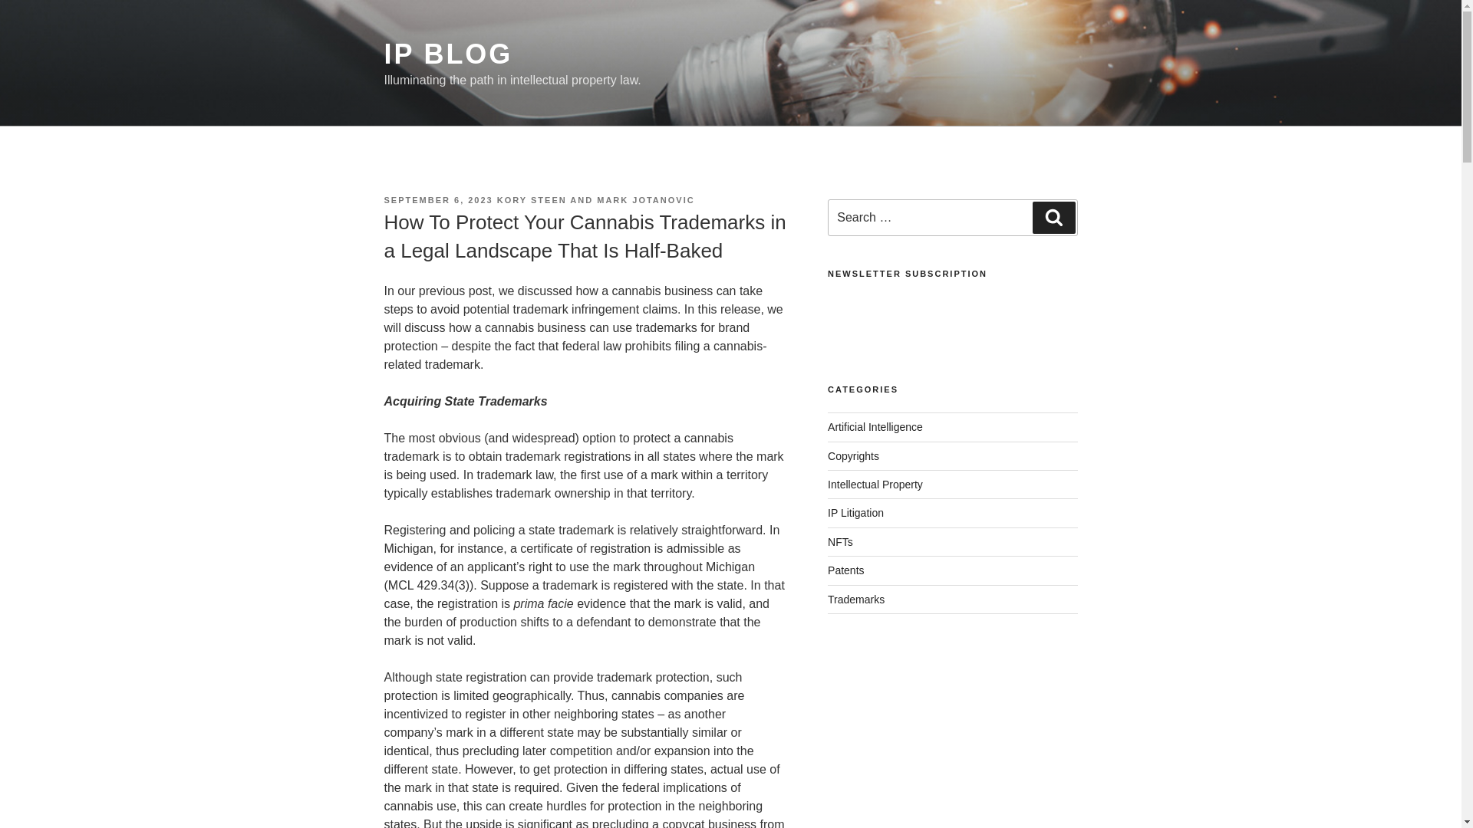 The width and height of the screenshot is (1473, 828). What do you see at coordinates (532, 199) in the screenshot?
I see `Posts by Kory Steen` at bounding box center [532, 199].